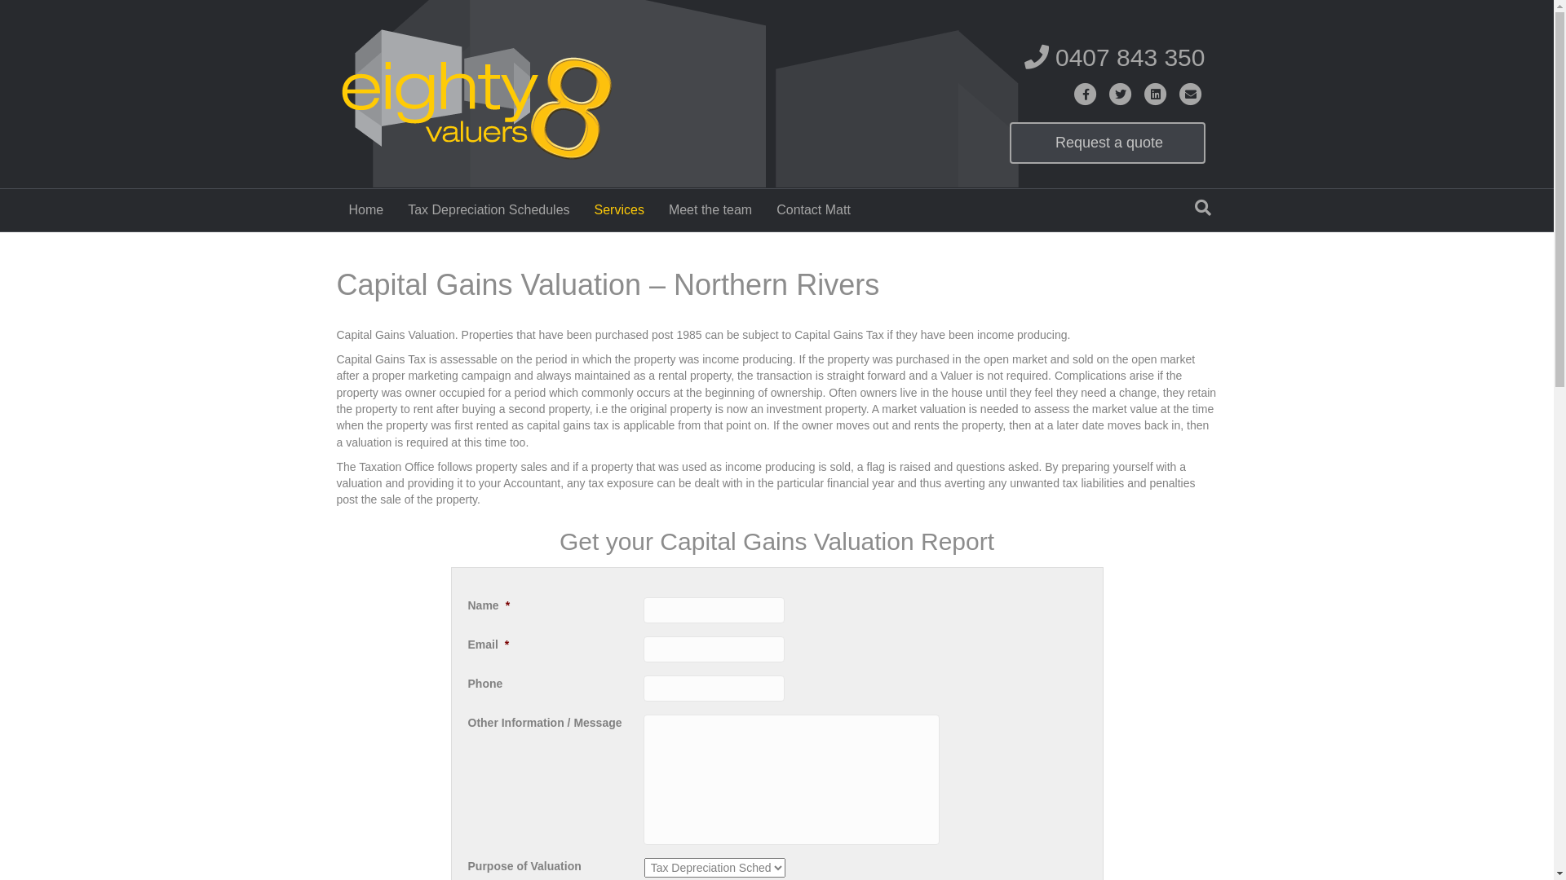 This screenshot has width=1566, height=880. I want to click on Linkedin, so click(1157, 95).